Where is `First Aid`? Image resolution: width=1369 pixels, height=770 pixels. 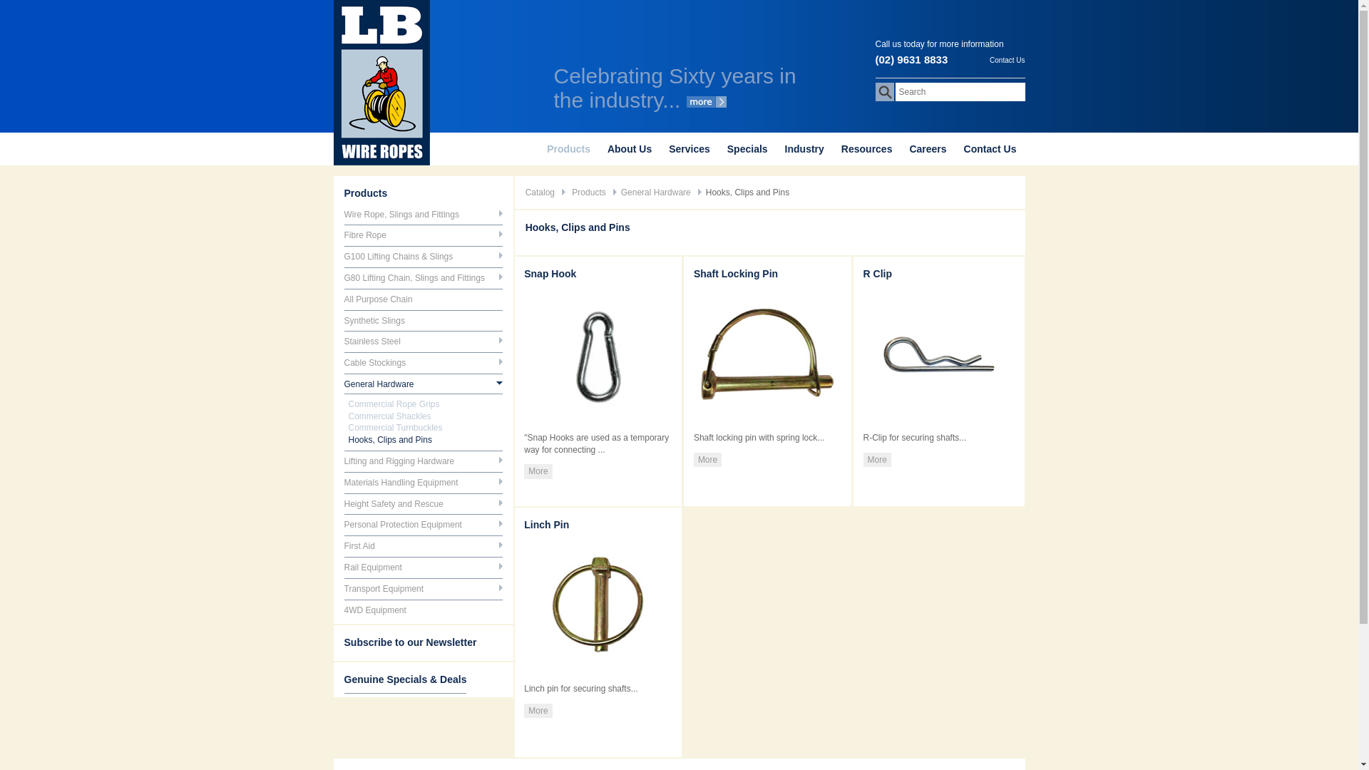
First Aid is located at coordinates (359, 546).